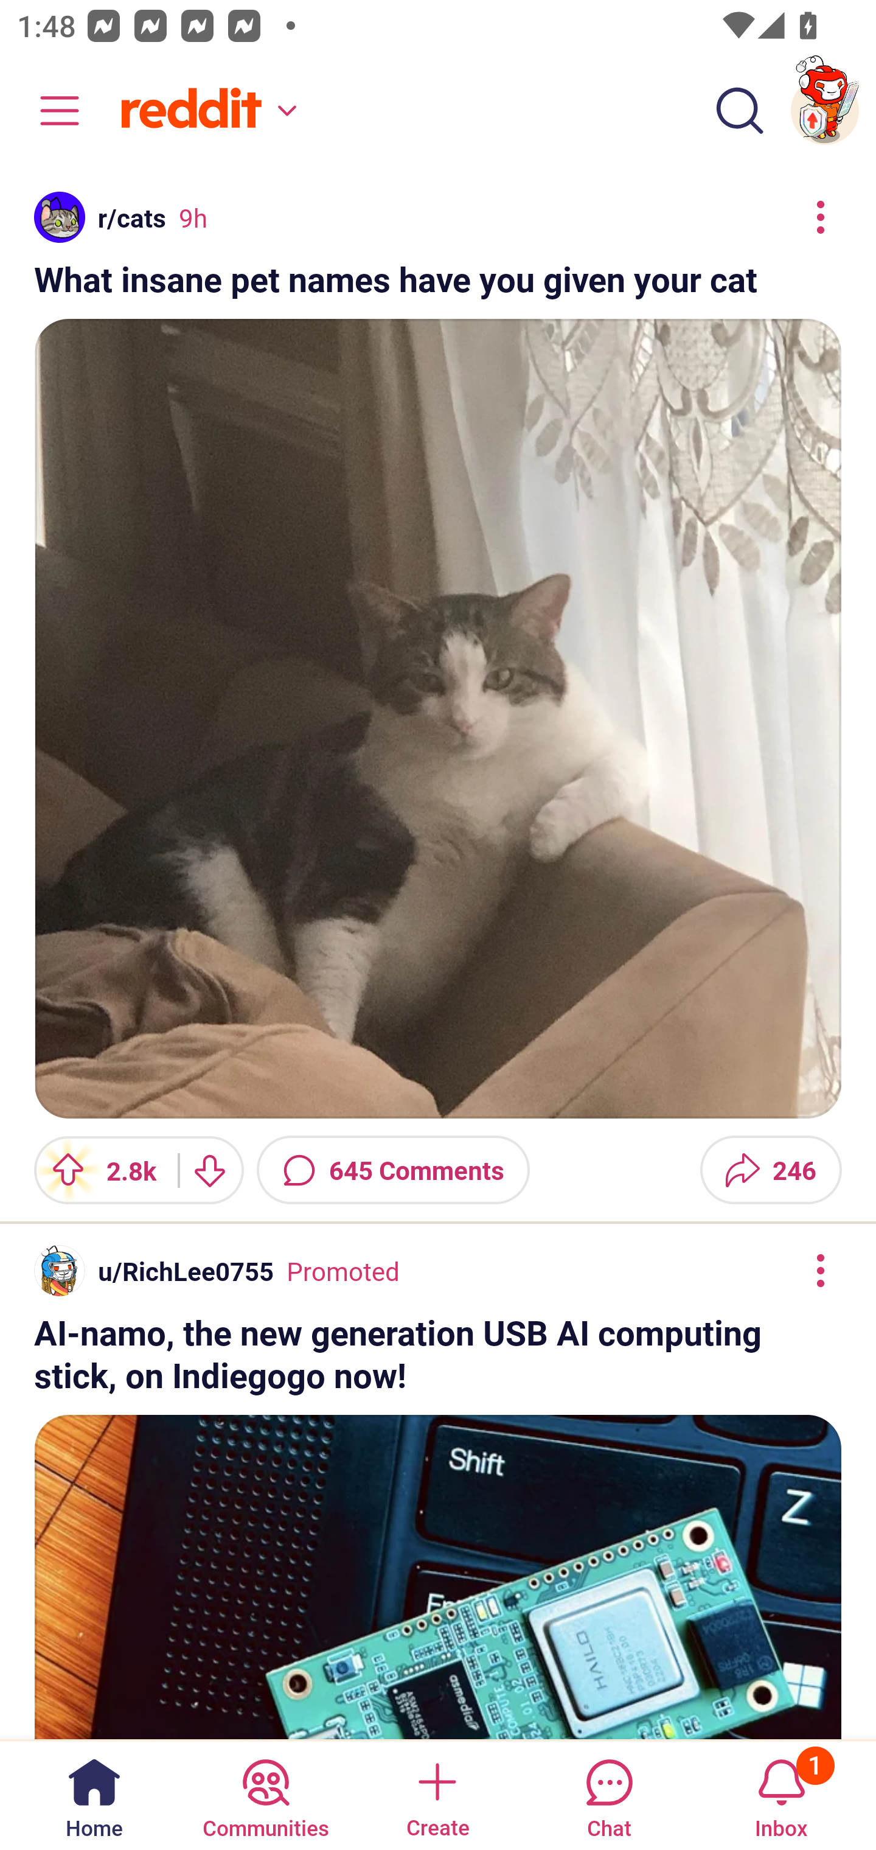 Image resolution: width=876 pixels, height=1850 pixels. What do you see at coordinates (94, 1794) in the screenshot?
I see `Home` at bounding box center [94, 1794].